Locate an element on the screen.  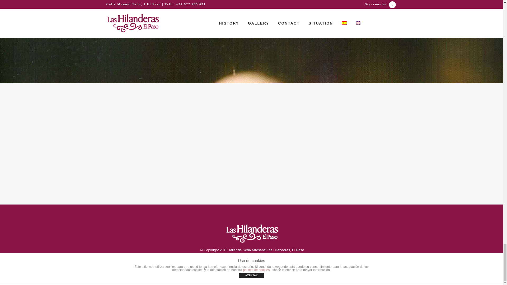
WWW.MUTEMUDO.COM is located at coordinates (266, 266).